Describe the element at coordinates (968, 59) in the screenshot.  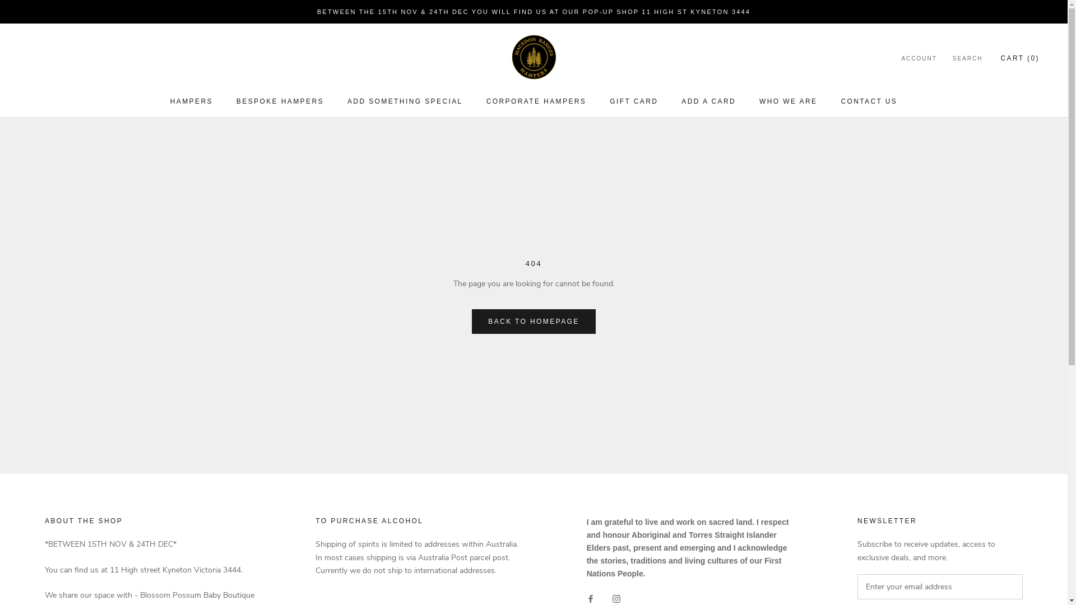
I see `SEARCH` at that location.